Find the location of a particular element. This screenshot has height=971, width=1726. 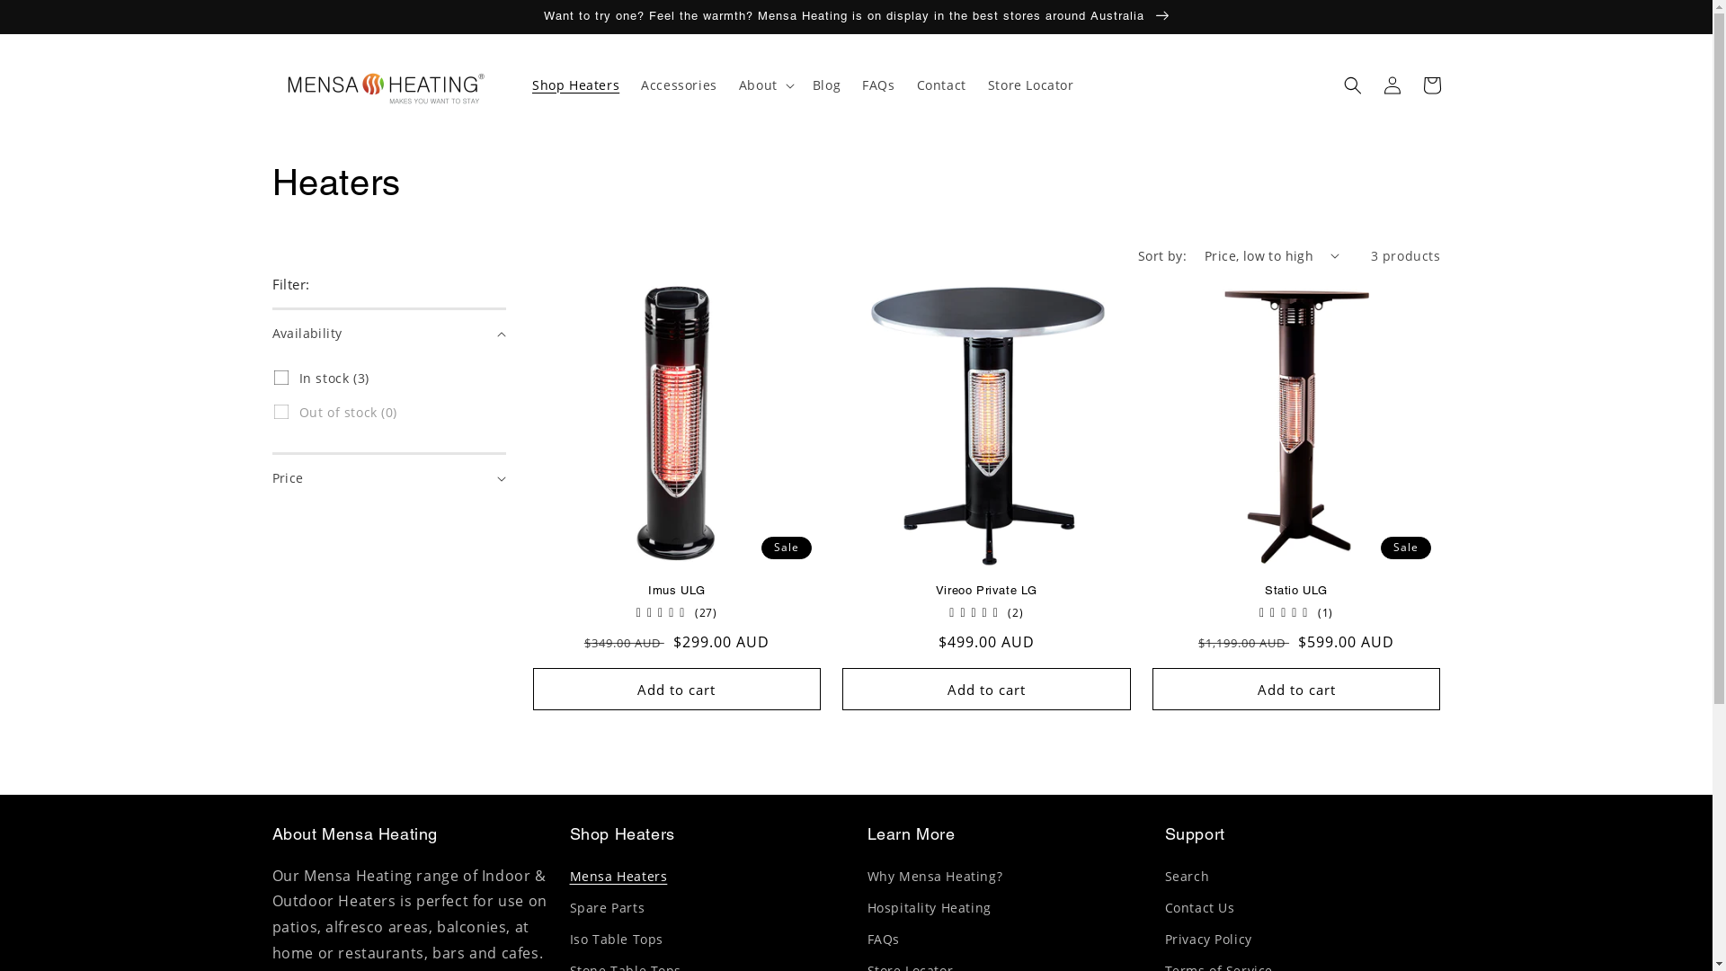

Store Locator is located at coordinates (1031, 85).